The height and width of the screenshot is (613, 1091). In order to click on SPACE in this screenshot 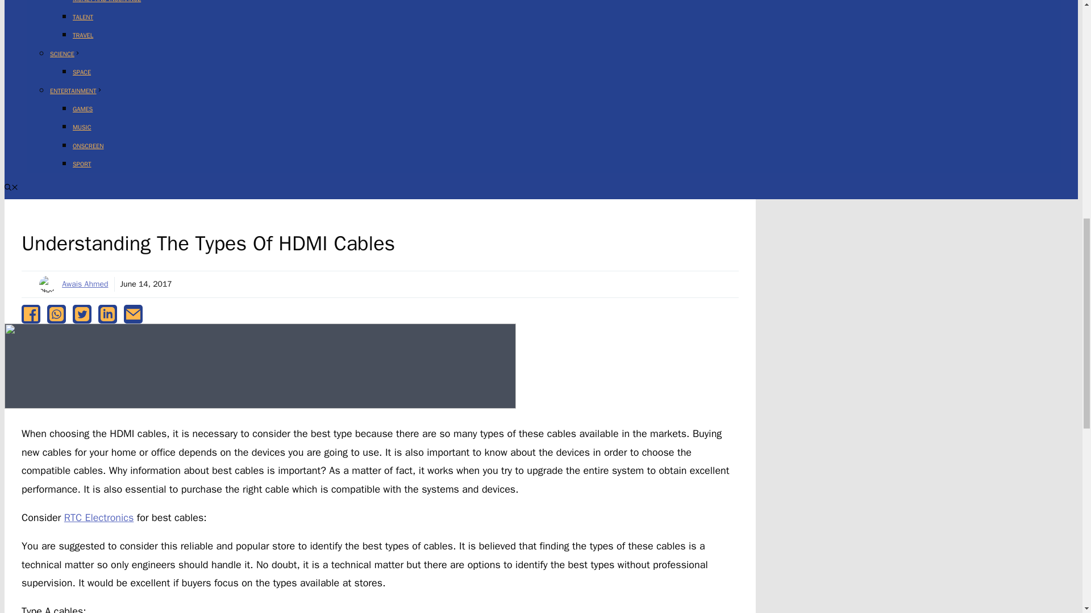, I will do `click(82, 72)`.